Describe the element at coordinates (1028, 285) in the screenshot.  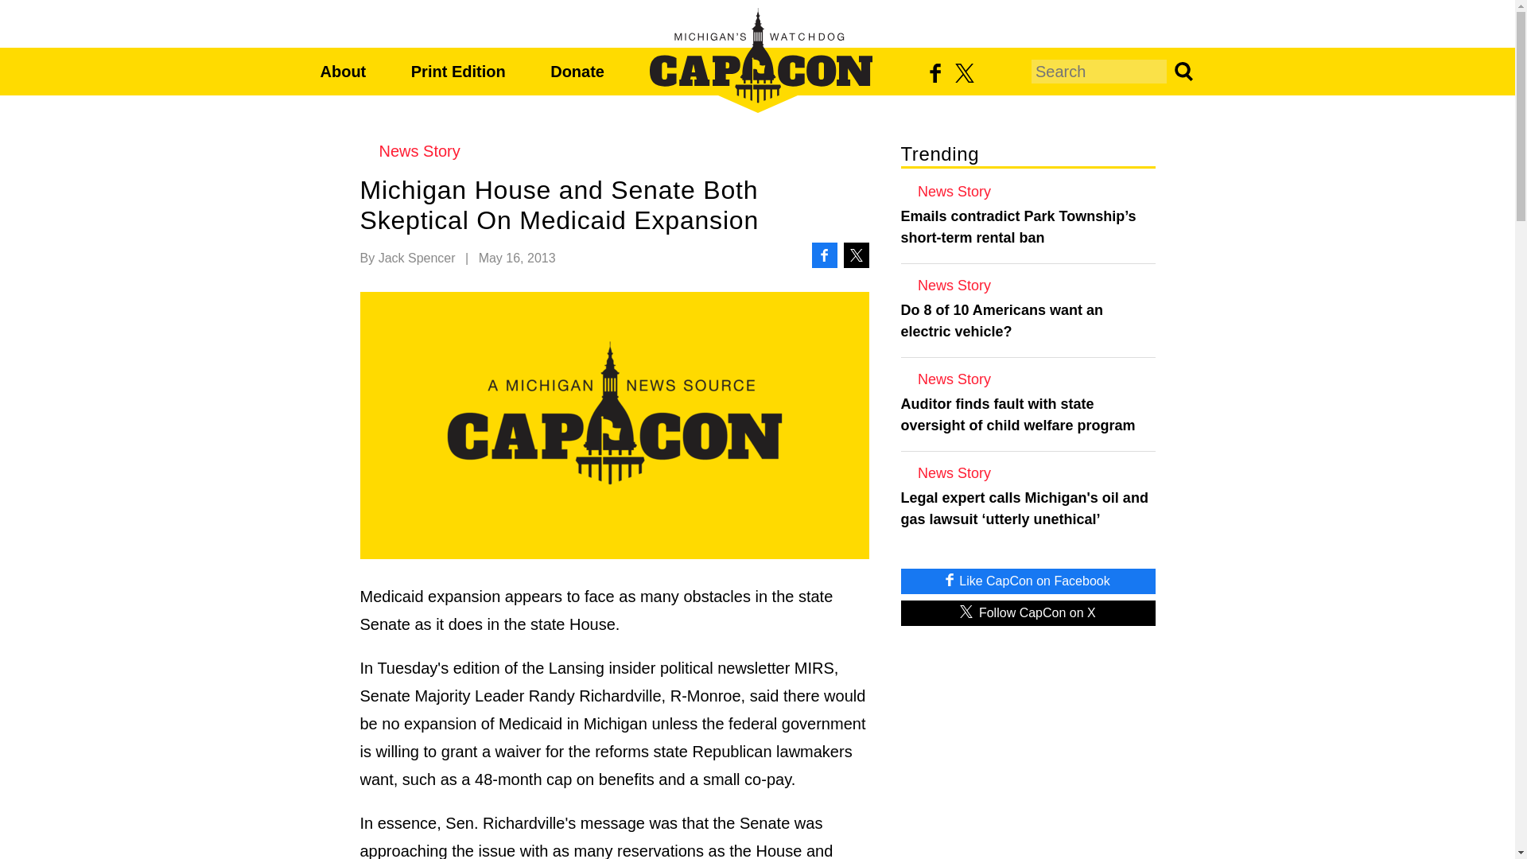
I see `News Story` at that location.